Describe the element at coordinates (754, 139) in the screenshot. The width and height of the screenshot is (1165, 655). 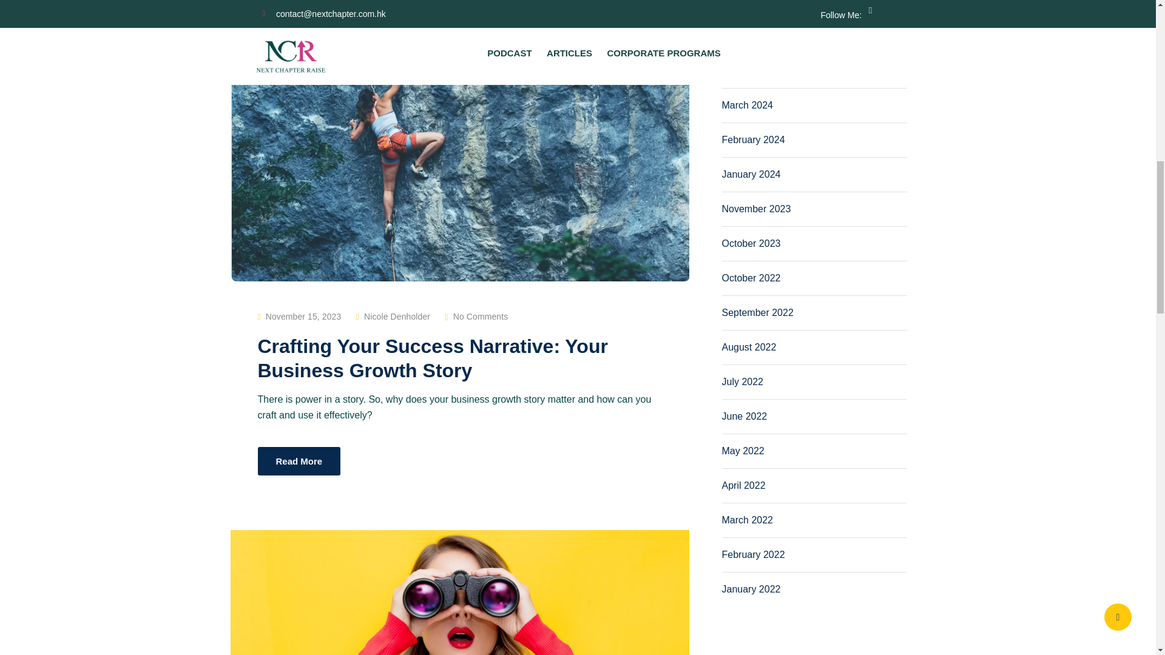
I see `February 2024` at that location.